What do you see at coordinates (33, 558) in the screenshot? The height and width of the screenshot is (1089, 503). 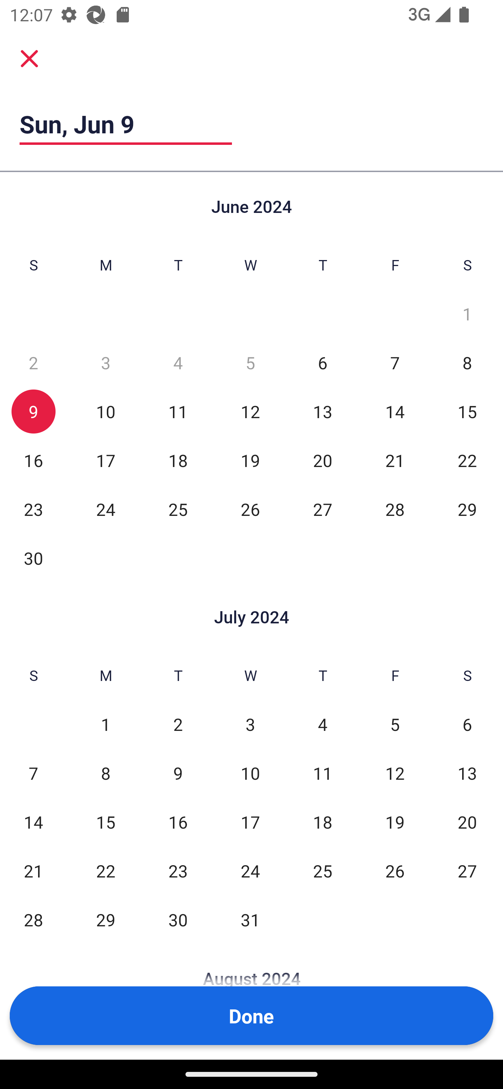 I see `30 Sun, Jun 30, Not Selected` at bounding box center [33, 558].